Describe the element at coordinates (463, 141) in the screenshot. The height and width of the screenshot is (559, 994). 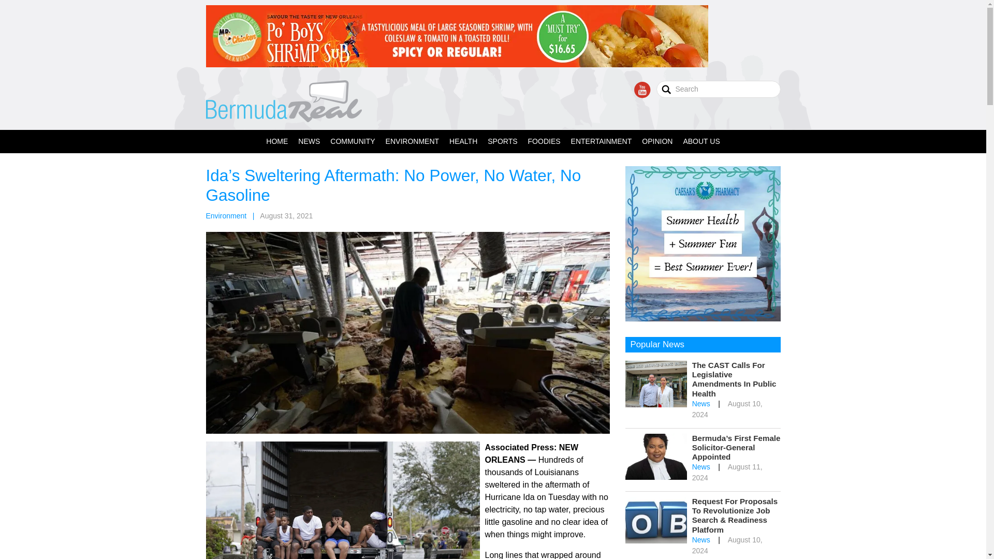
I see `HEALTH` at that location.